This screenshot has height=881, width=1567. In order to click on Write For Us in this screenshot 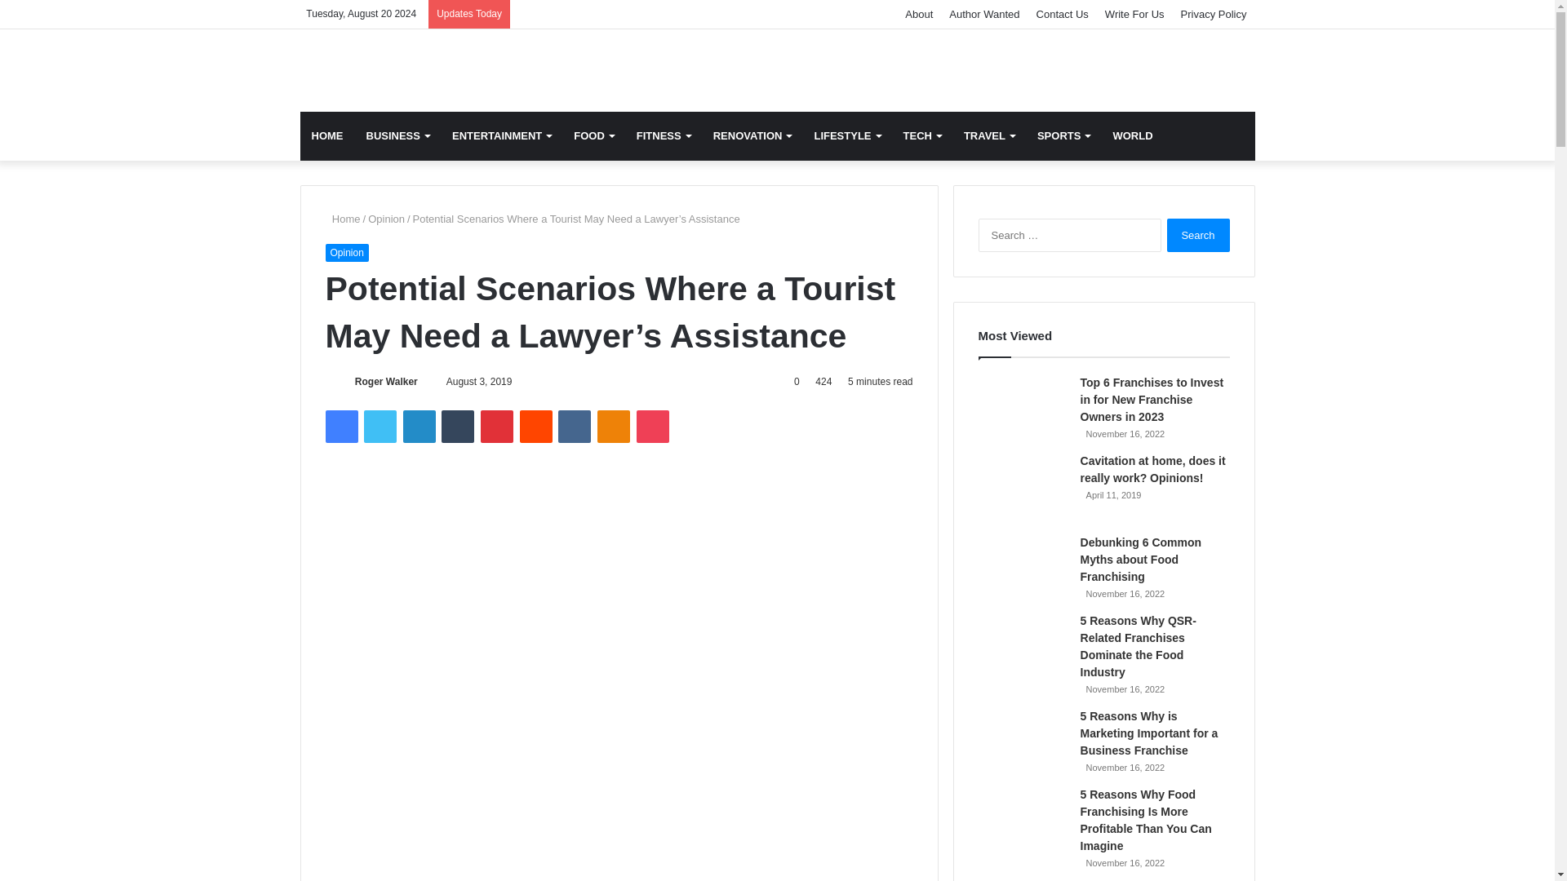, I will do `click(1134, 14)`.